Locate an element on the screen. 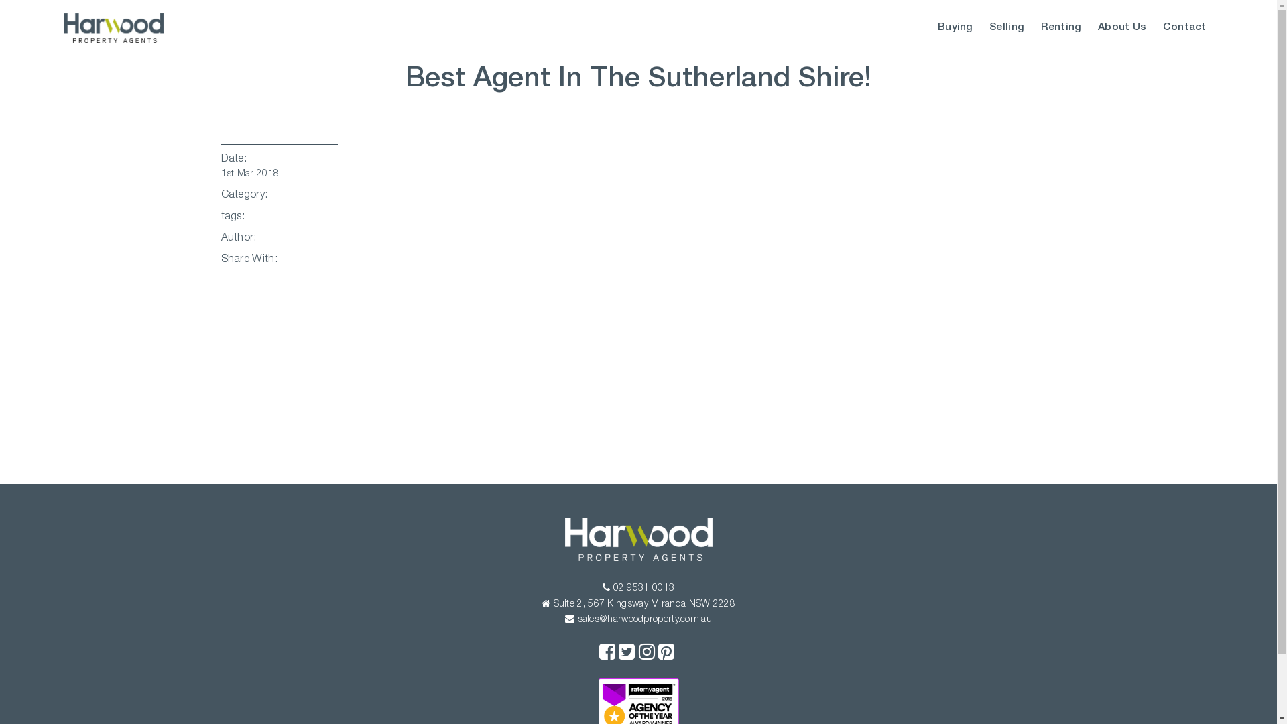 The width and height of the screenshot is (1287, 724). Address is located at coordinates (546, 603).